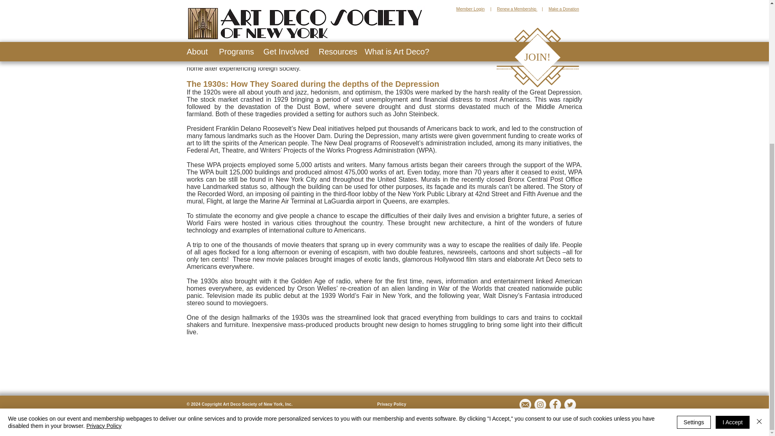  What do you see at coordinates (732, 212) in the screenshot?
I see `I Accept` at bounding box center [732, 212].